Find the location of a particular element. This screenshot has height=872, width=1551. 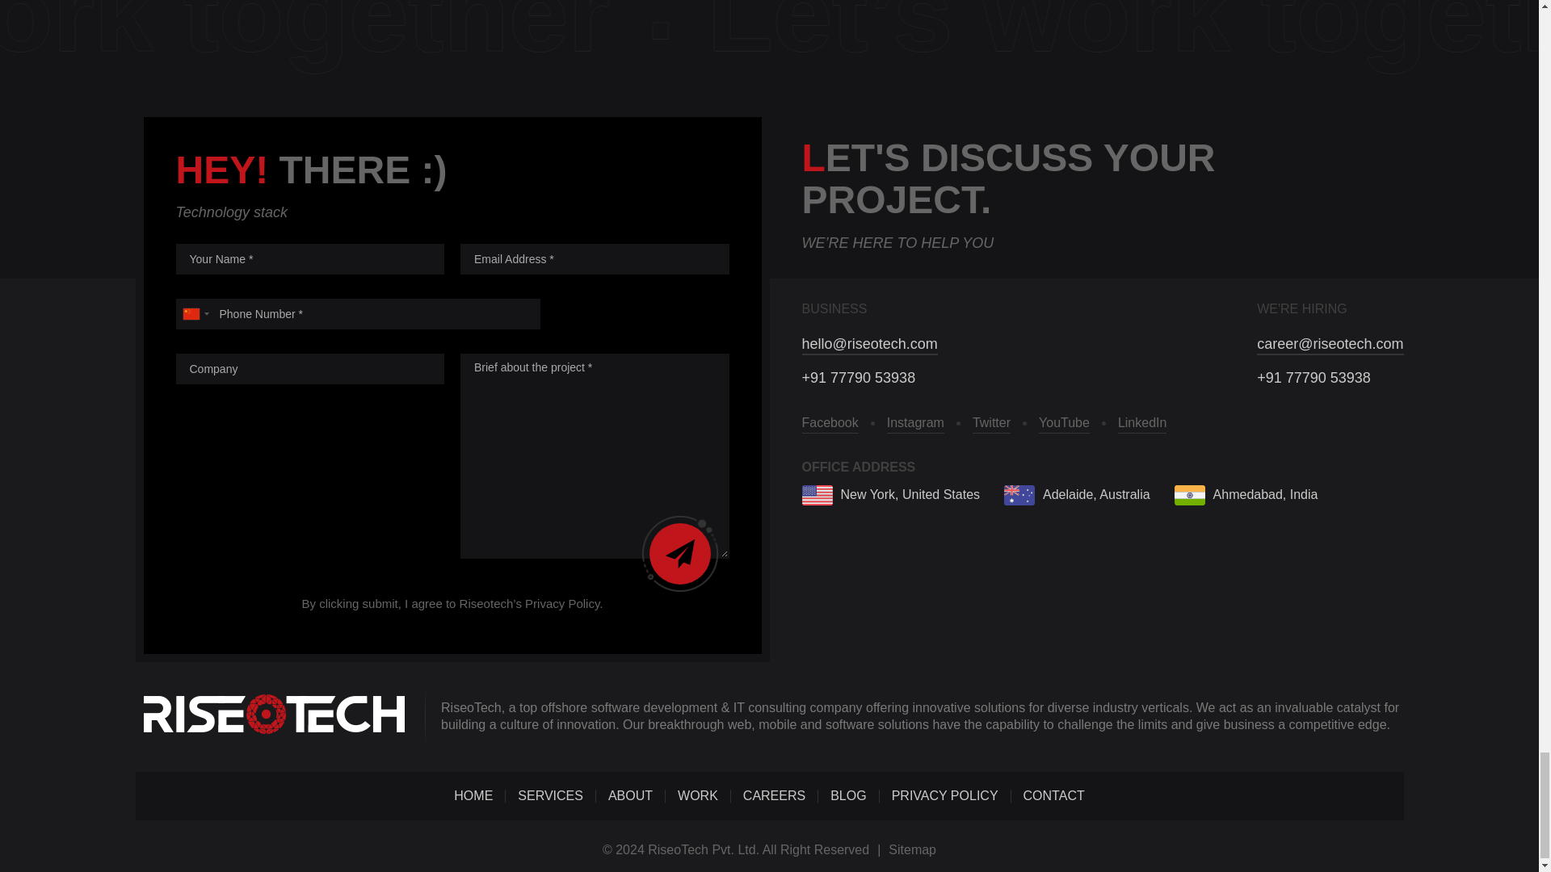

SERVICES is located at coordinates (550, 795).